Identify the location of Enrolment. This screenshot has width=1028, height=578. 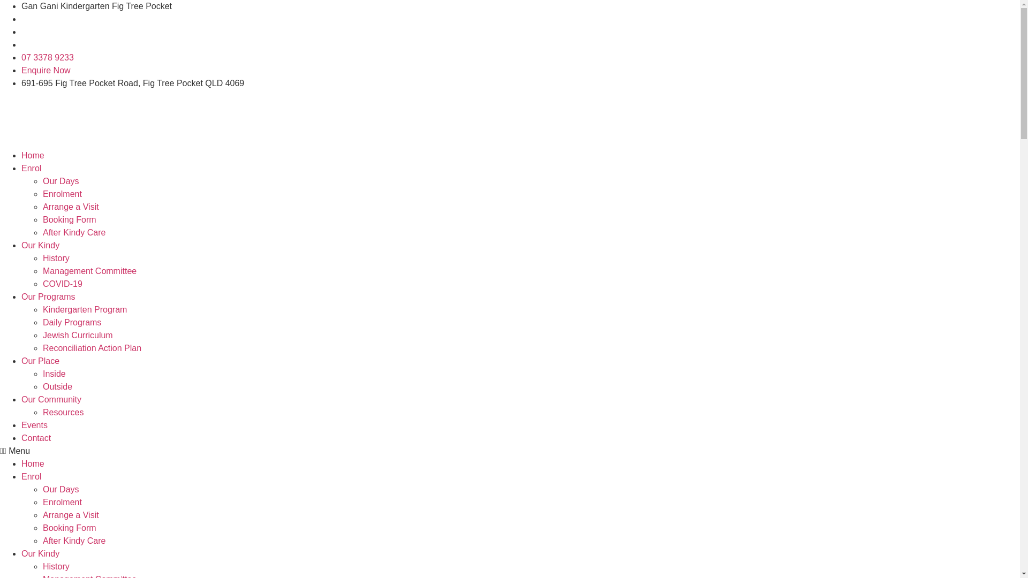
(62, 502).